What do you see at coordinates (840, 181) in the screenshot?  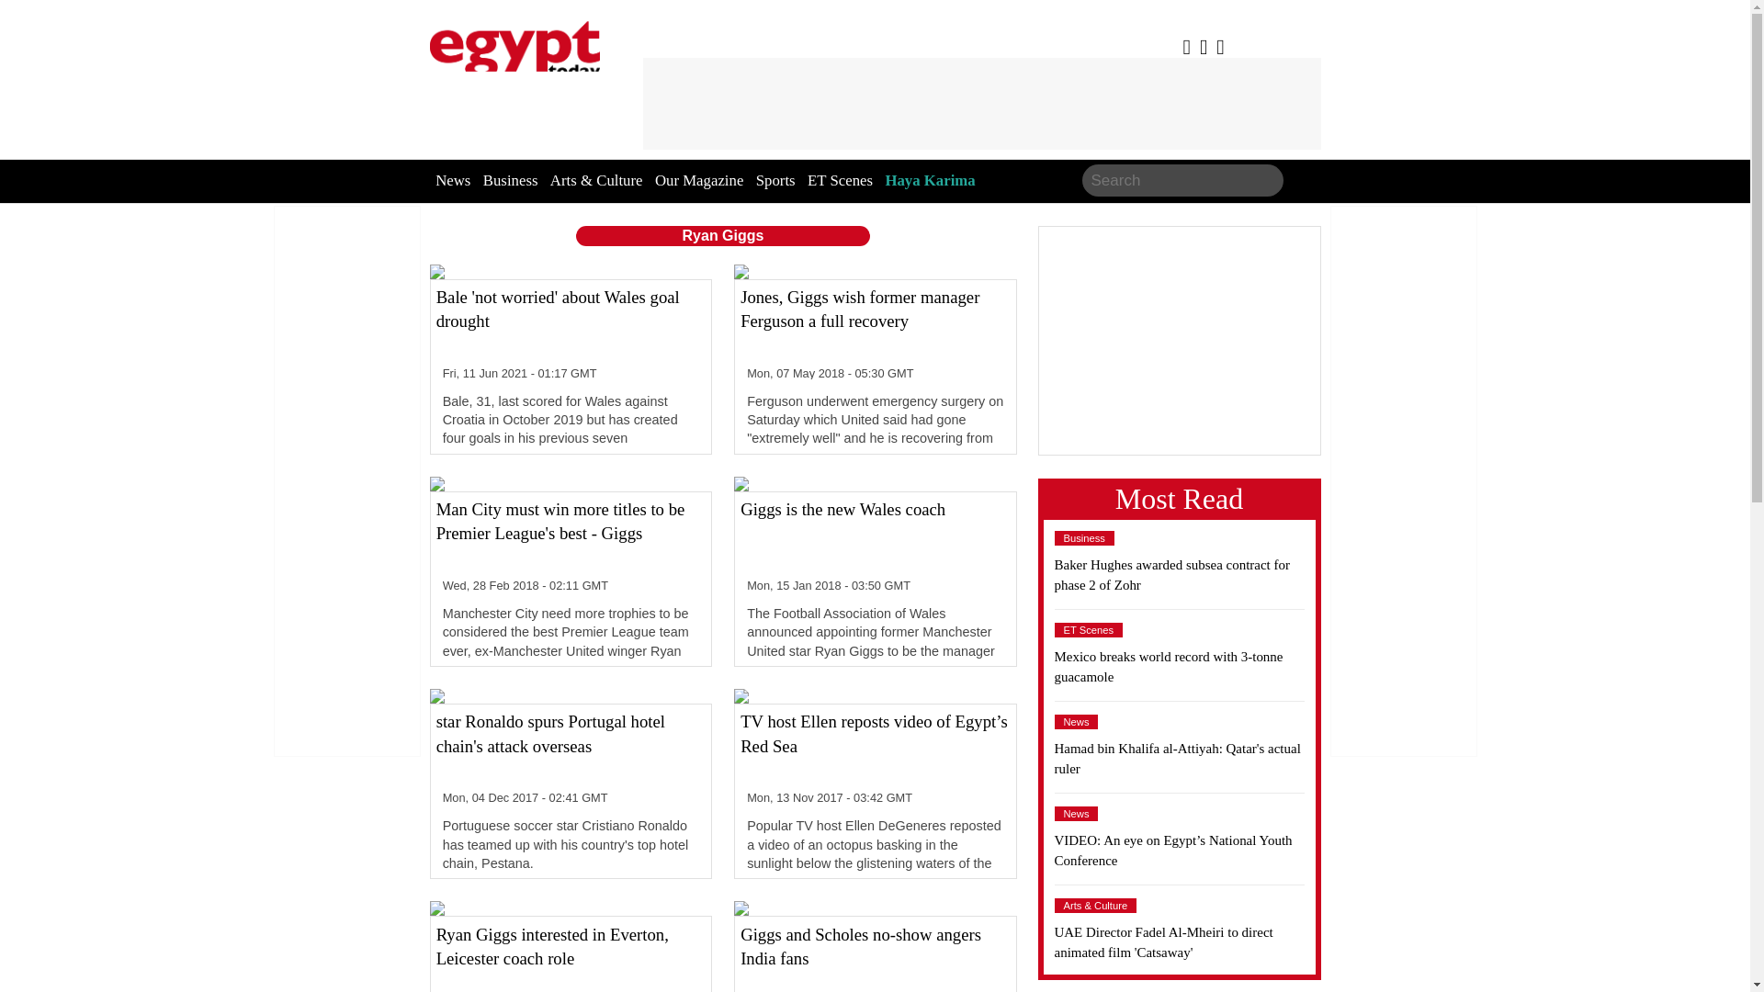 I see `ET Scenes` at bounding box center [840, 181].